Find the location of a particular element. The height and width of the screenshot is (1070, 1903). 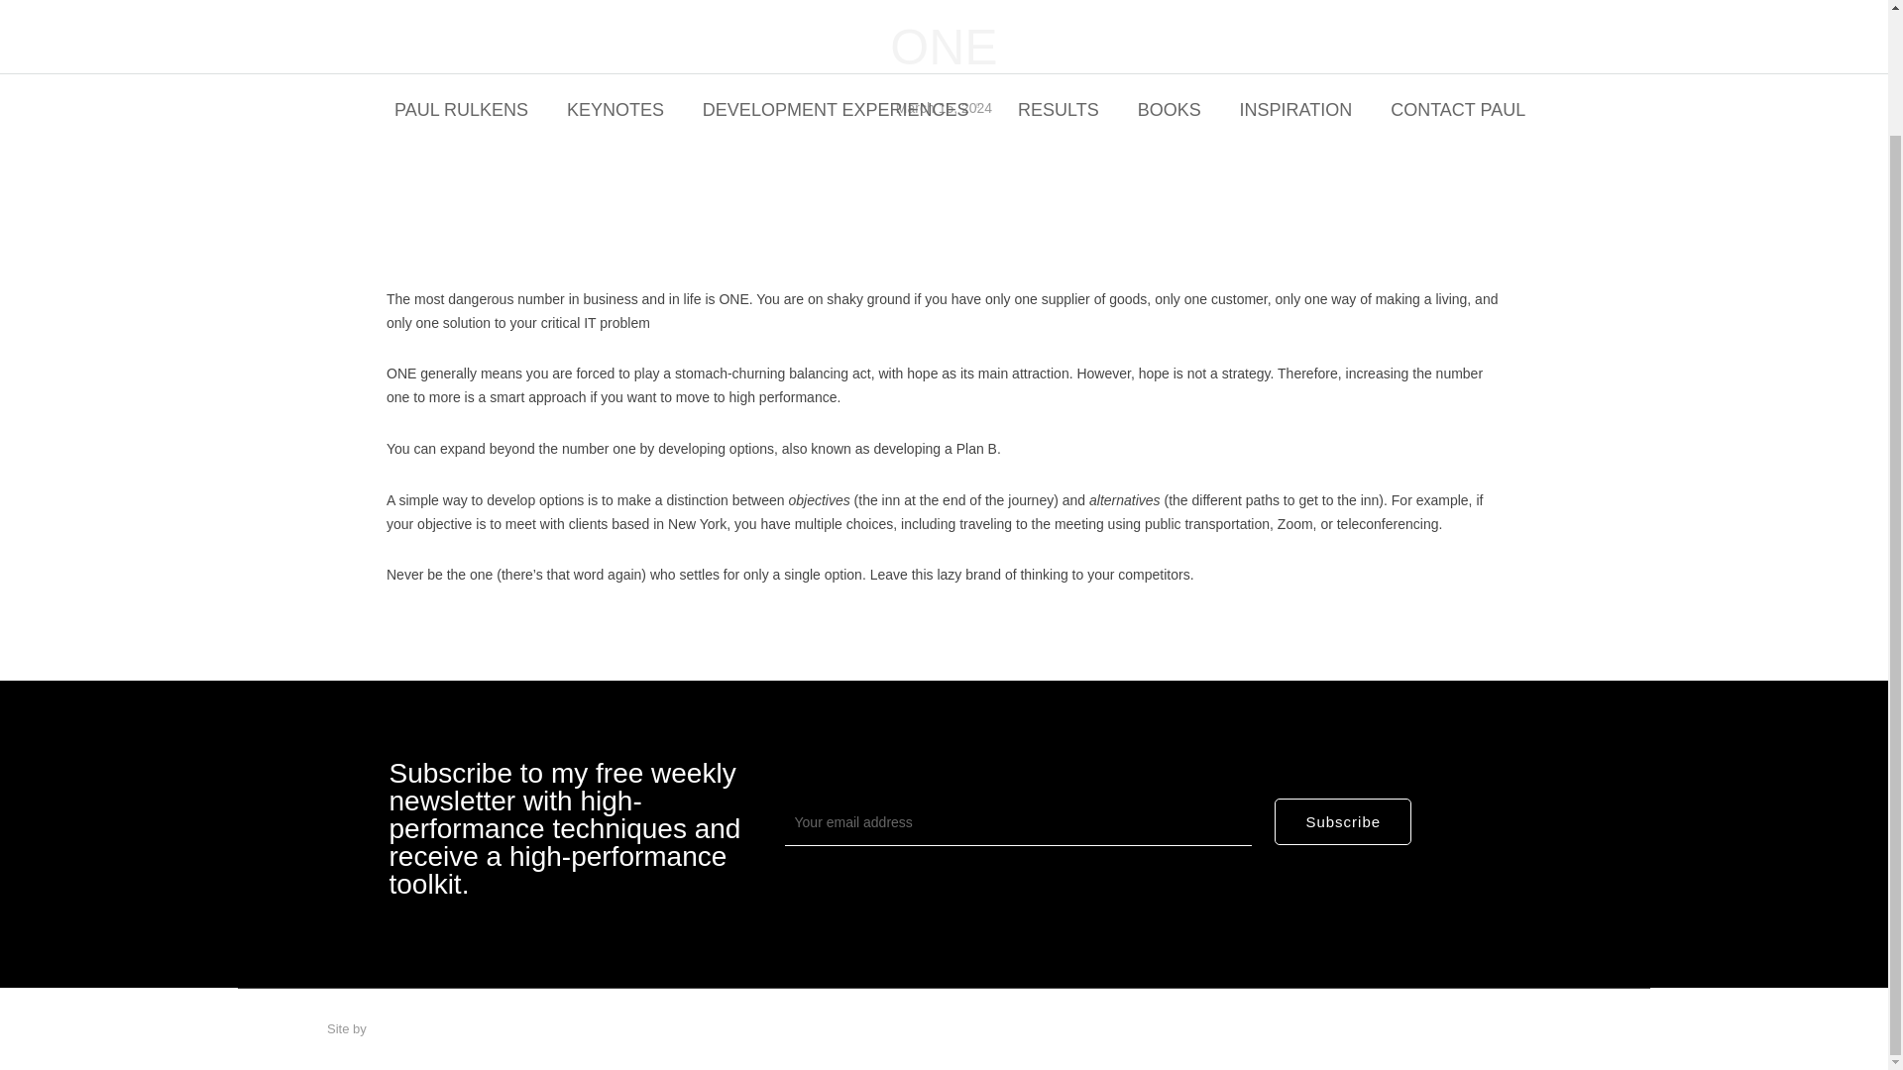

Subscribe is located at coordinates (1343, 822).